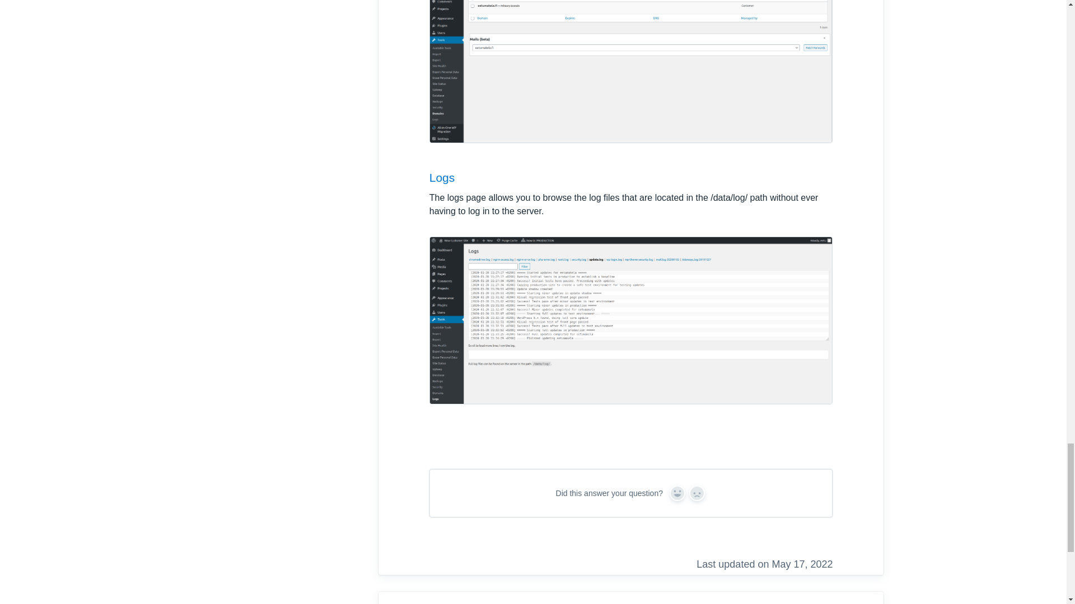  I want to click on Logs, so click(442, 177).